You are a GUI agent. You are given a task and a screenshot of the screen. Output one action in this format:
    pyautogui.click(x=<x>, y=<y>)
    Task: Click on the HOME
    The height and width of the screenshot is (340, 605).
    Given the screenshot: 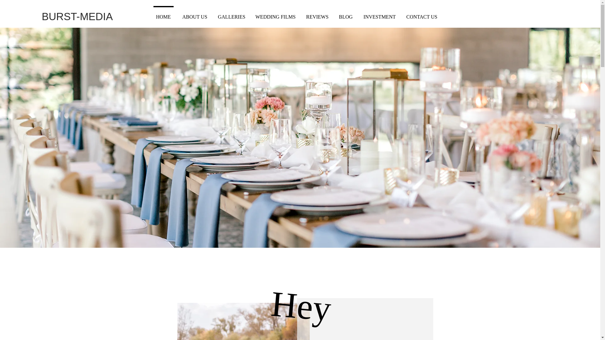 What is the action you would take?
    pyautogui.click(x=163, y=14)
    